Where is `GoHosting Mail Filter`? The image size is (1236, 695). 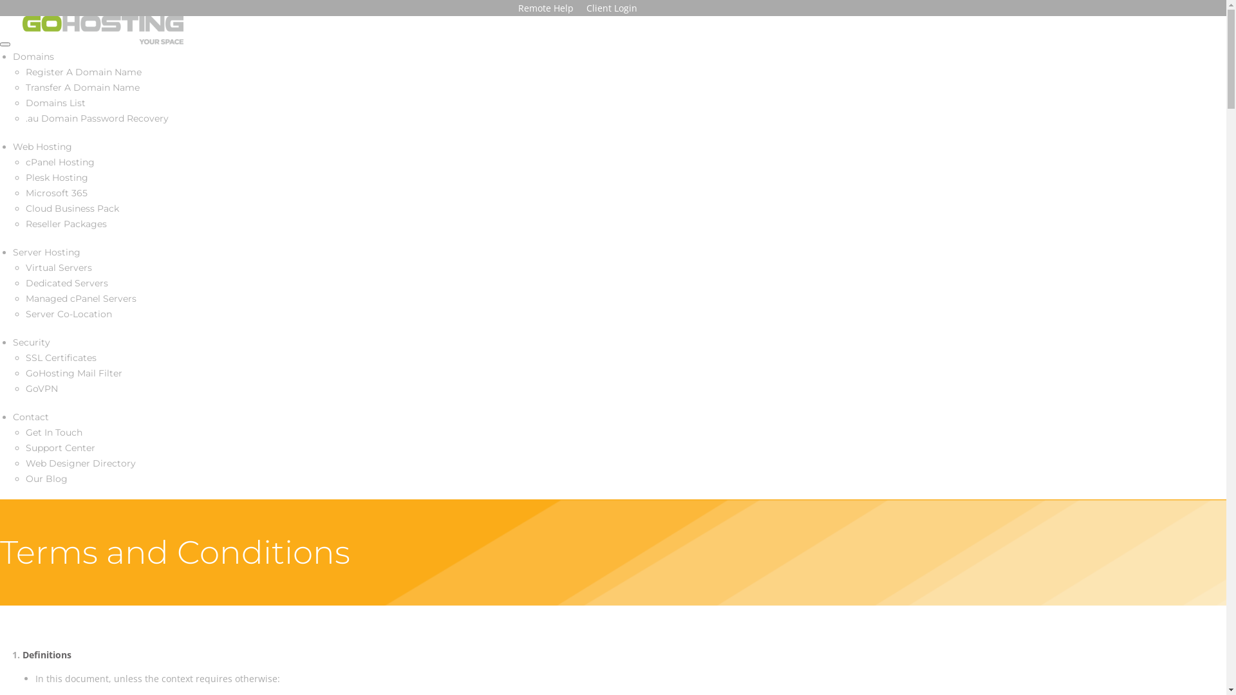 GoHosting Mail Filter is located at coordinates (74, 373).